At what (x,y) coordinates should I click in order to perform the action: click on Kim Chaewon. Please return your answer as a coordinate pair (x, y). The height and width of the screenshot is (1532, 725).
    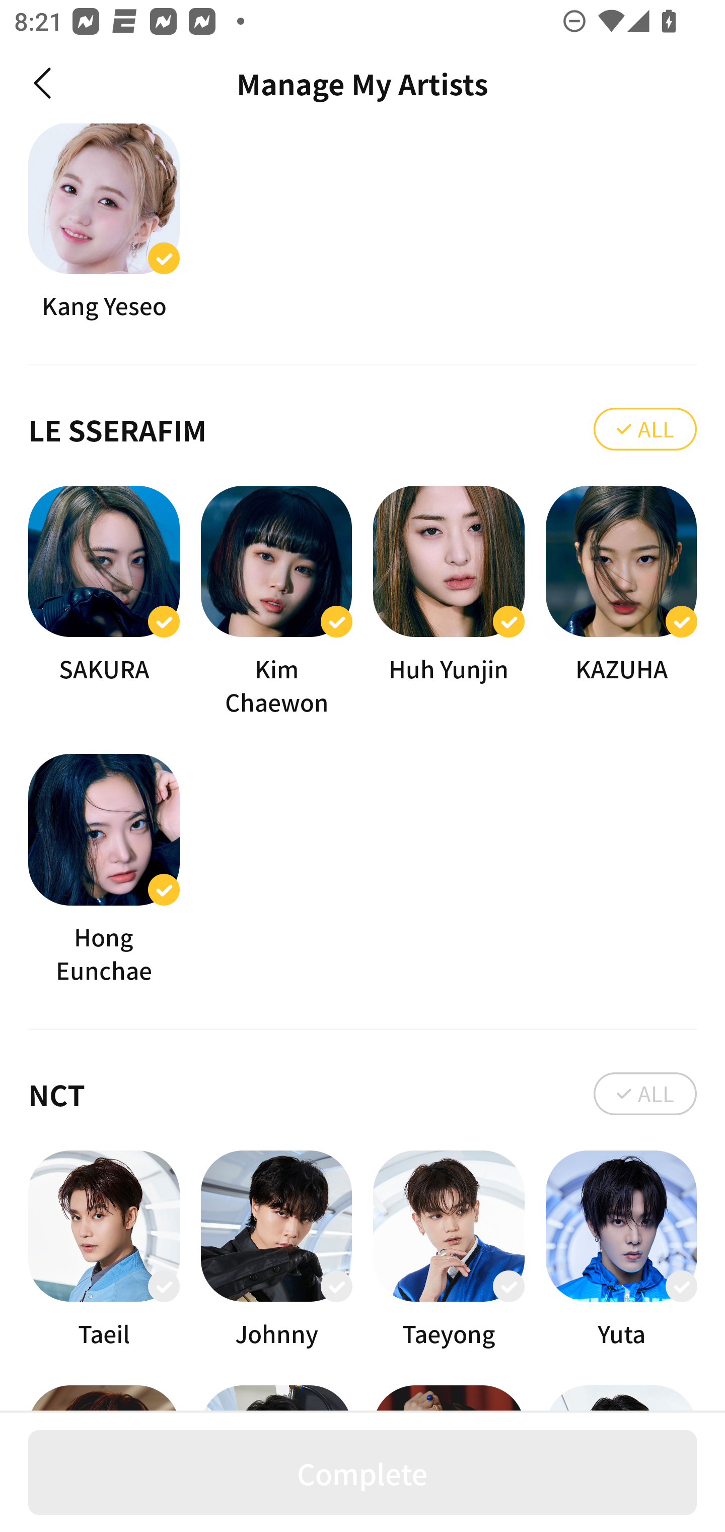
    Looking at the image, I should click on (276, 602).